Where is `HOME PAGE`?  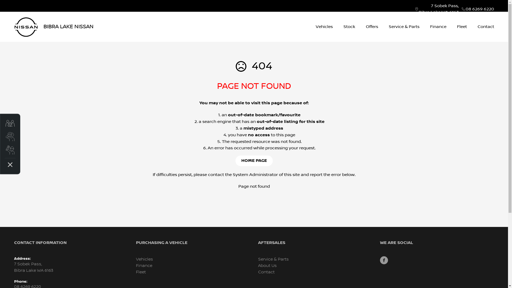 HOME PAGE is located at coordinates (254, 161).